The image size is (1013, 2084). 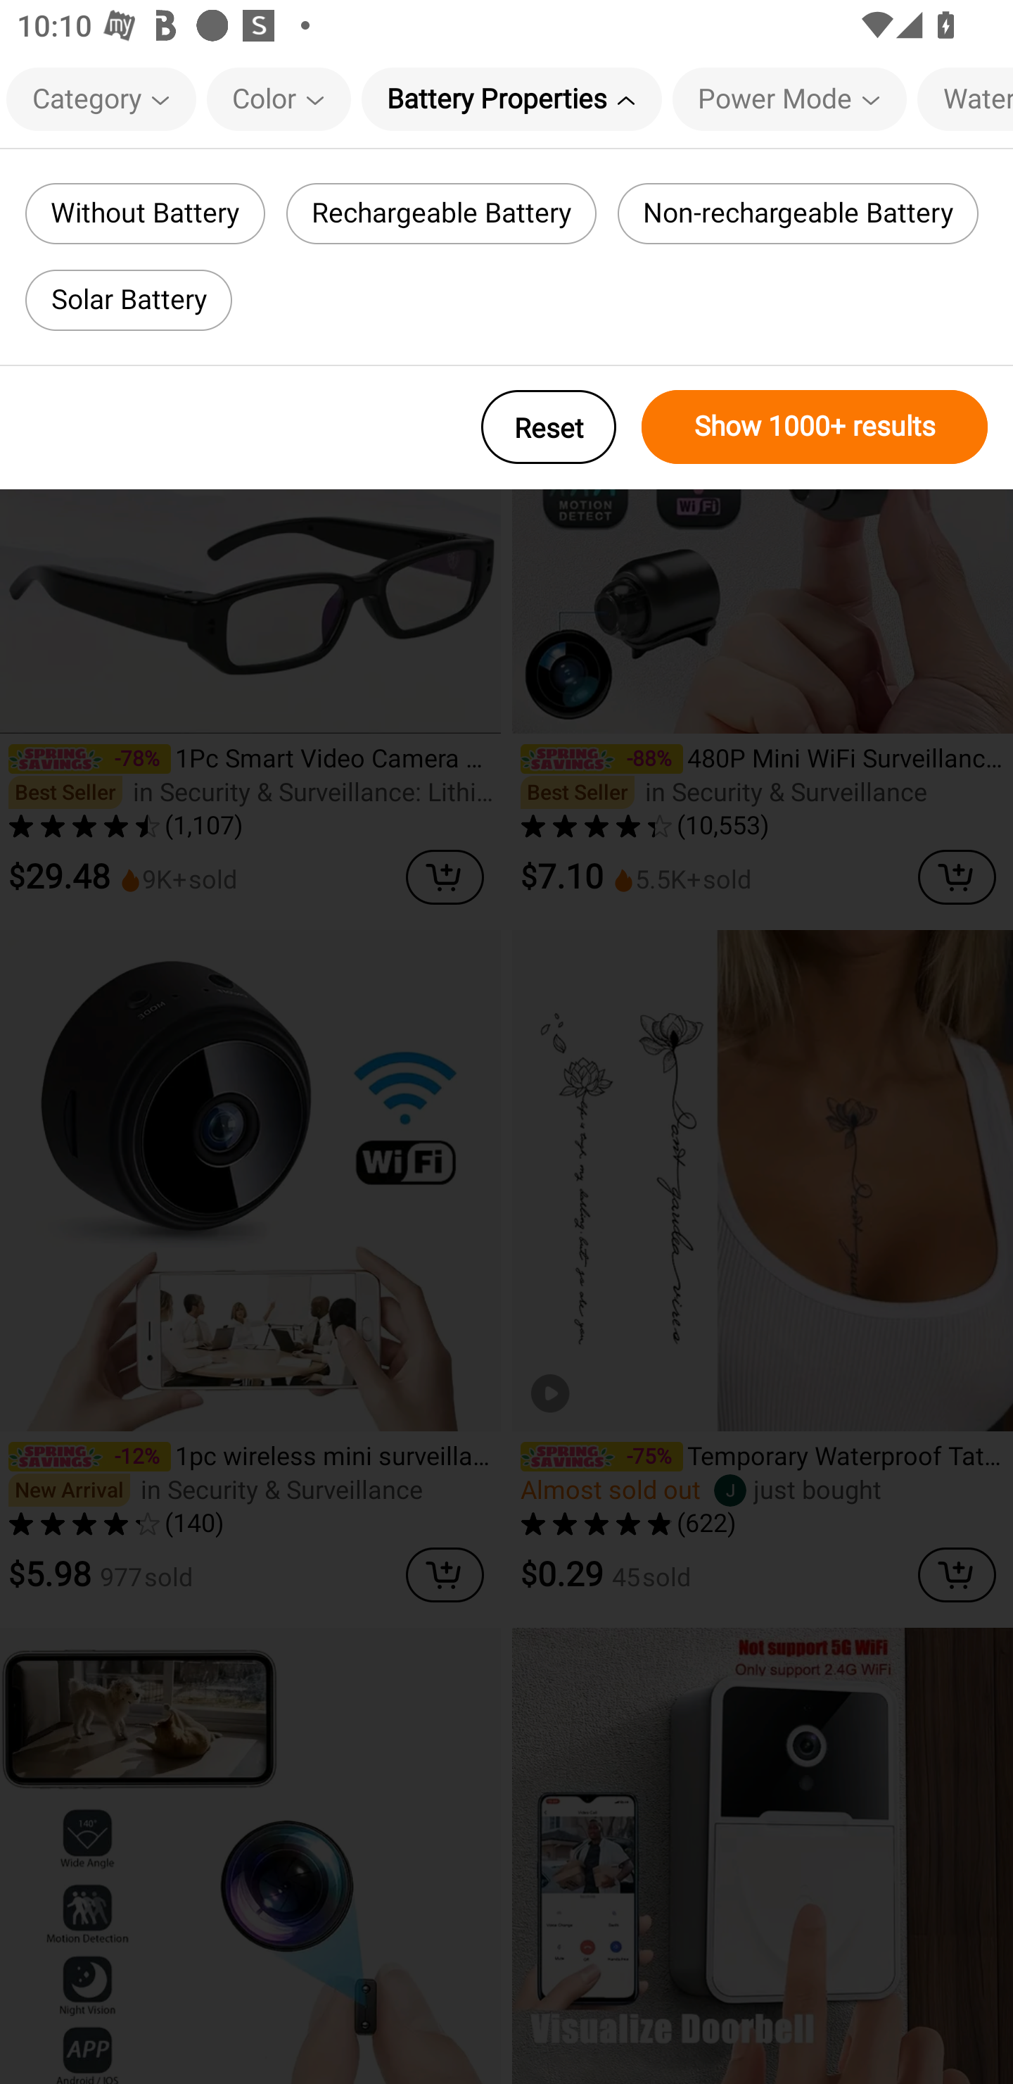 I want to click on Battery Properties, so click(x=511, y=99).